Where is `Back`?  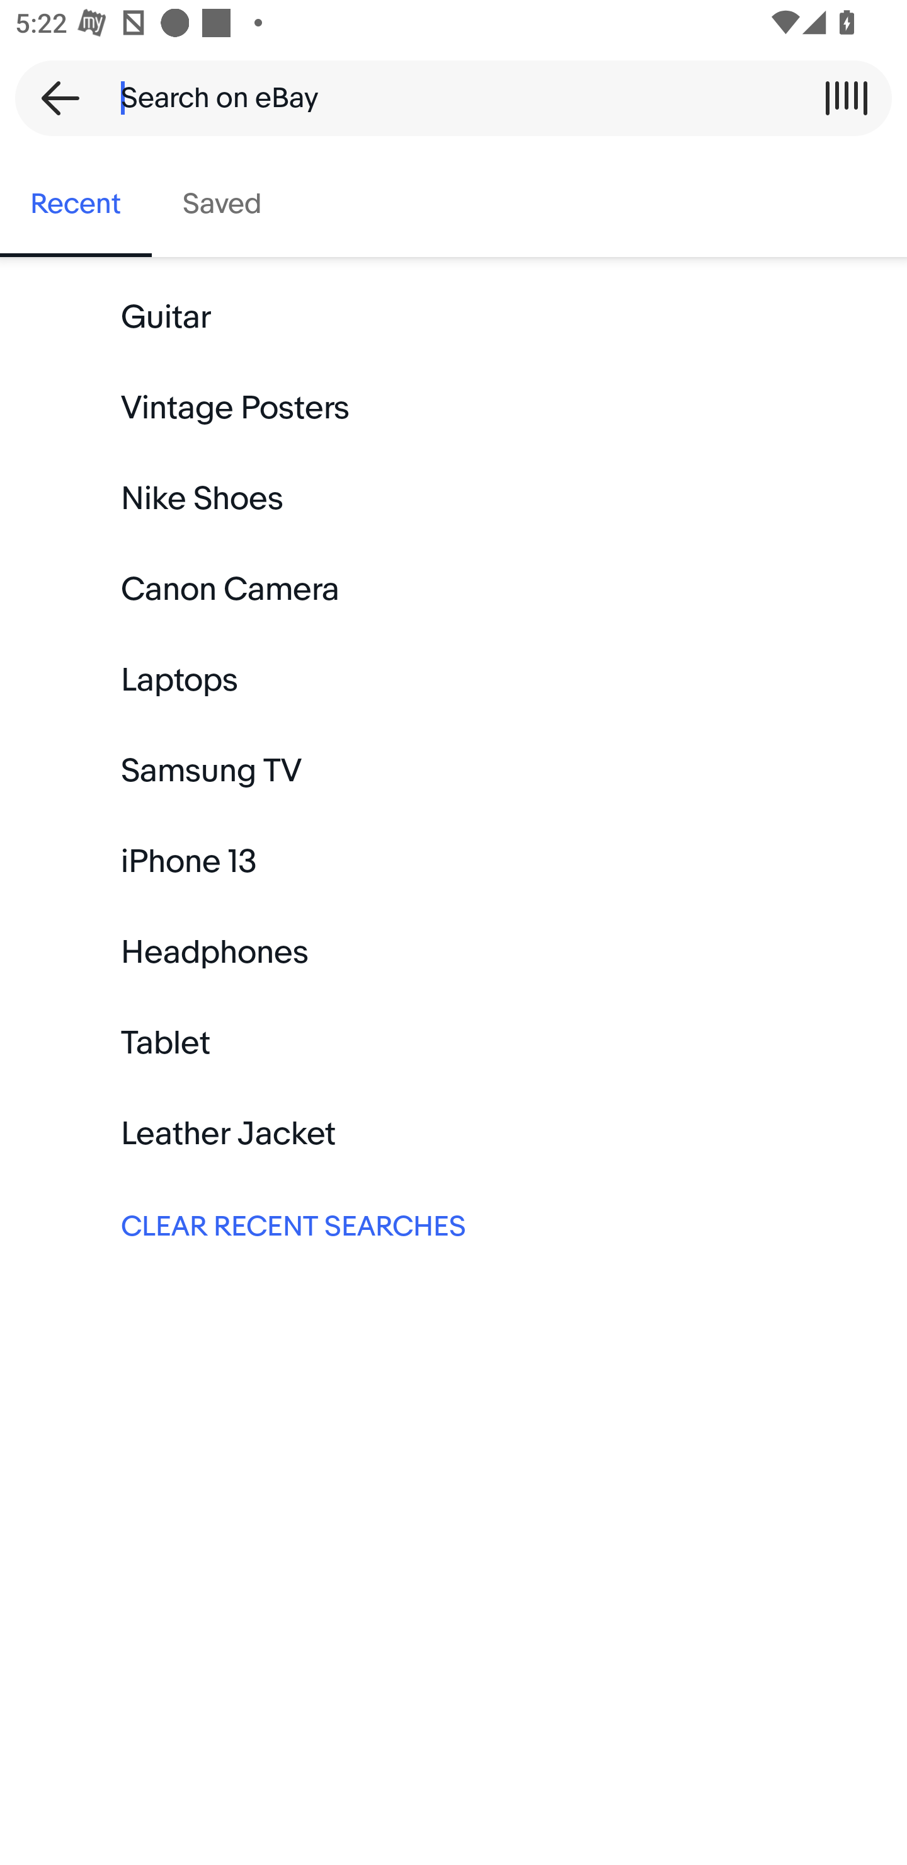 Back is located at coordinates (53, 98).